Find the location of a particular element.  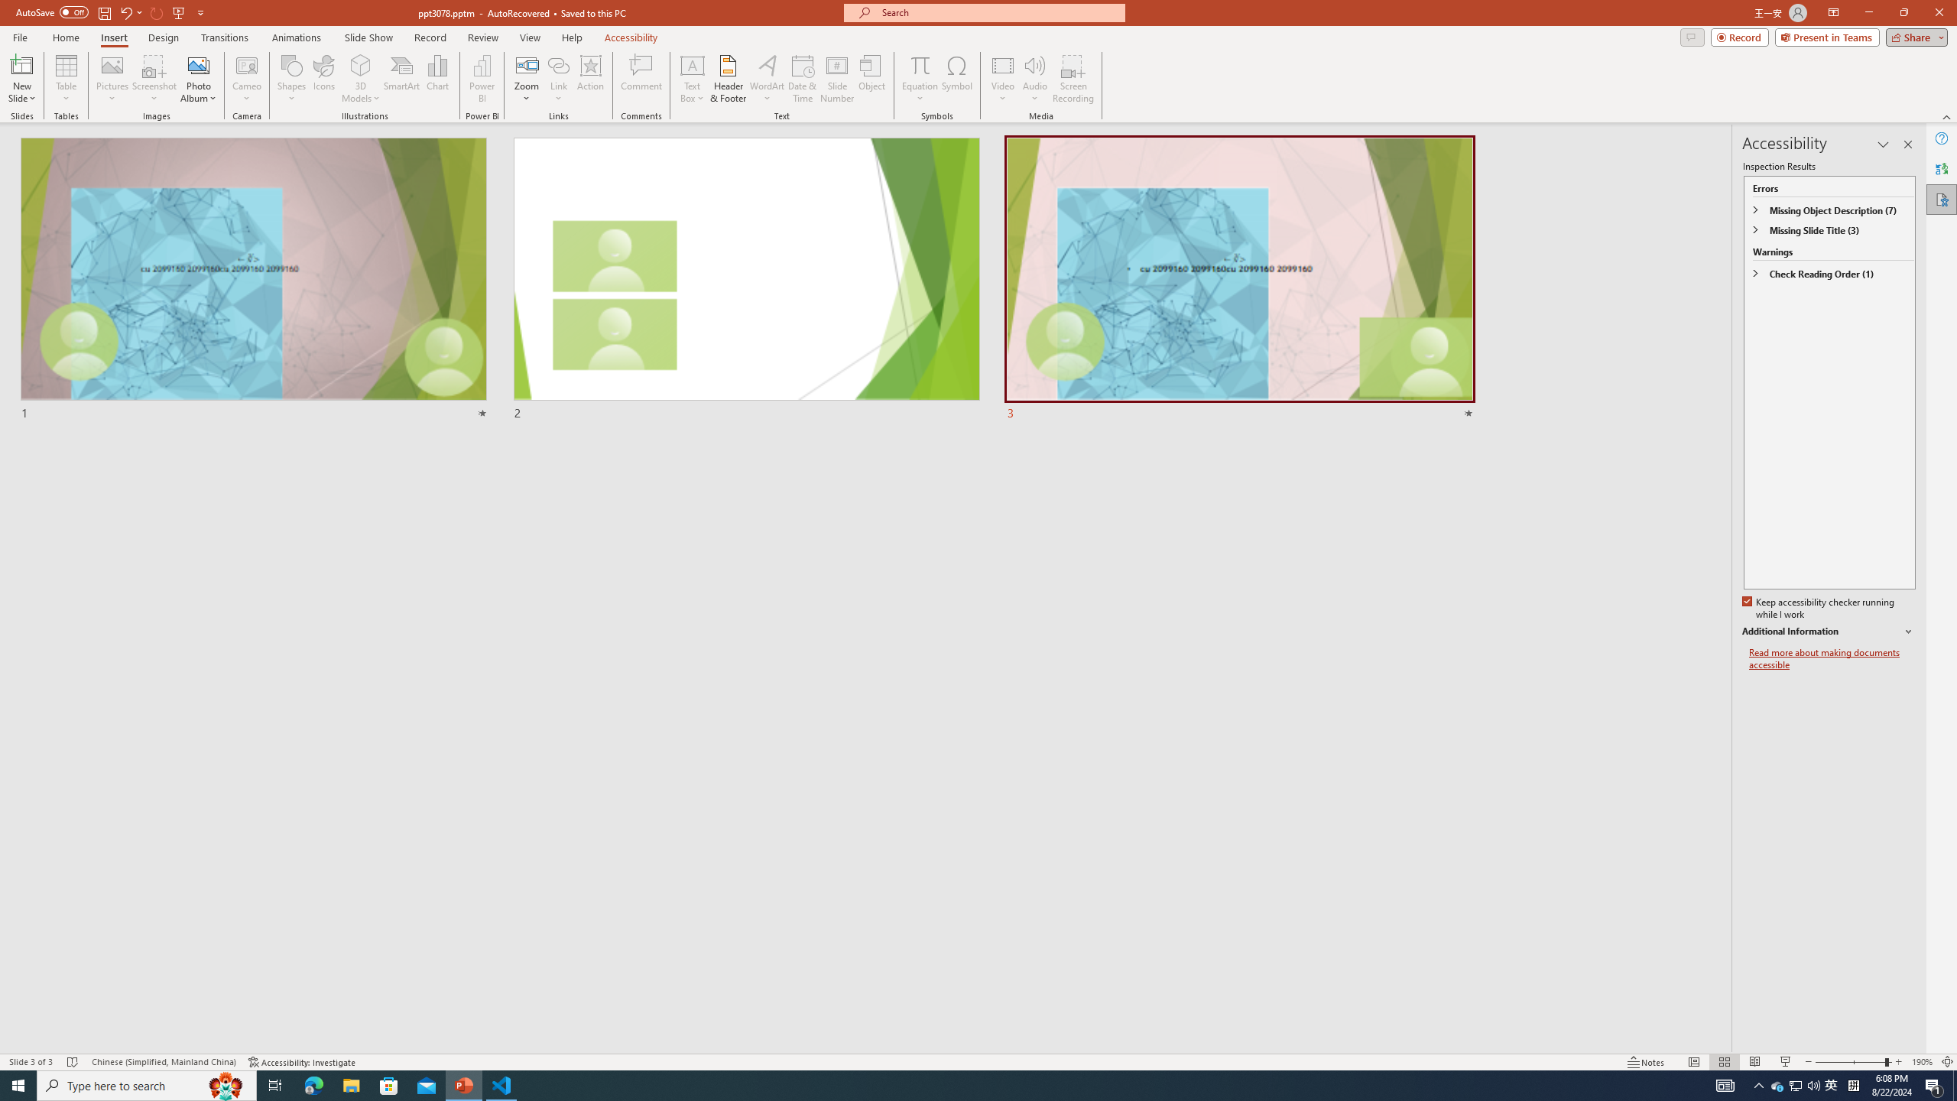

Equation is located at coordinates (919, 65).